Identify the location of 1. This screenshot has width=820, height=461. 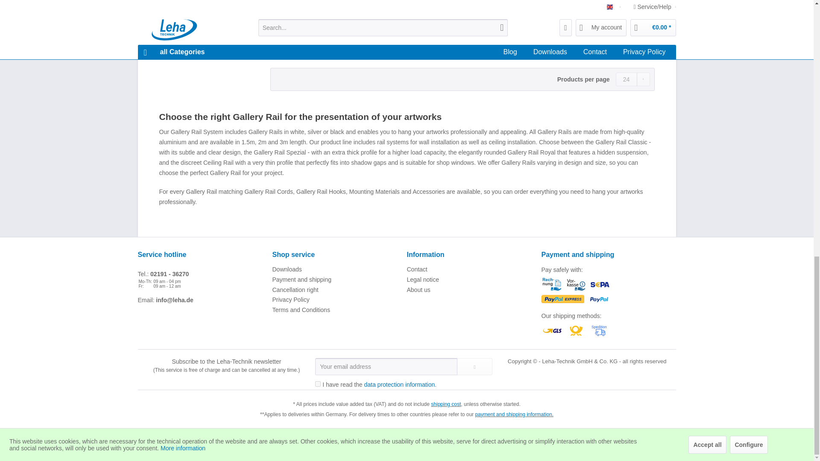
(318, 384).